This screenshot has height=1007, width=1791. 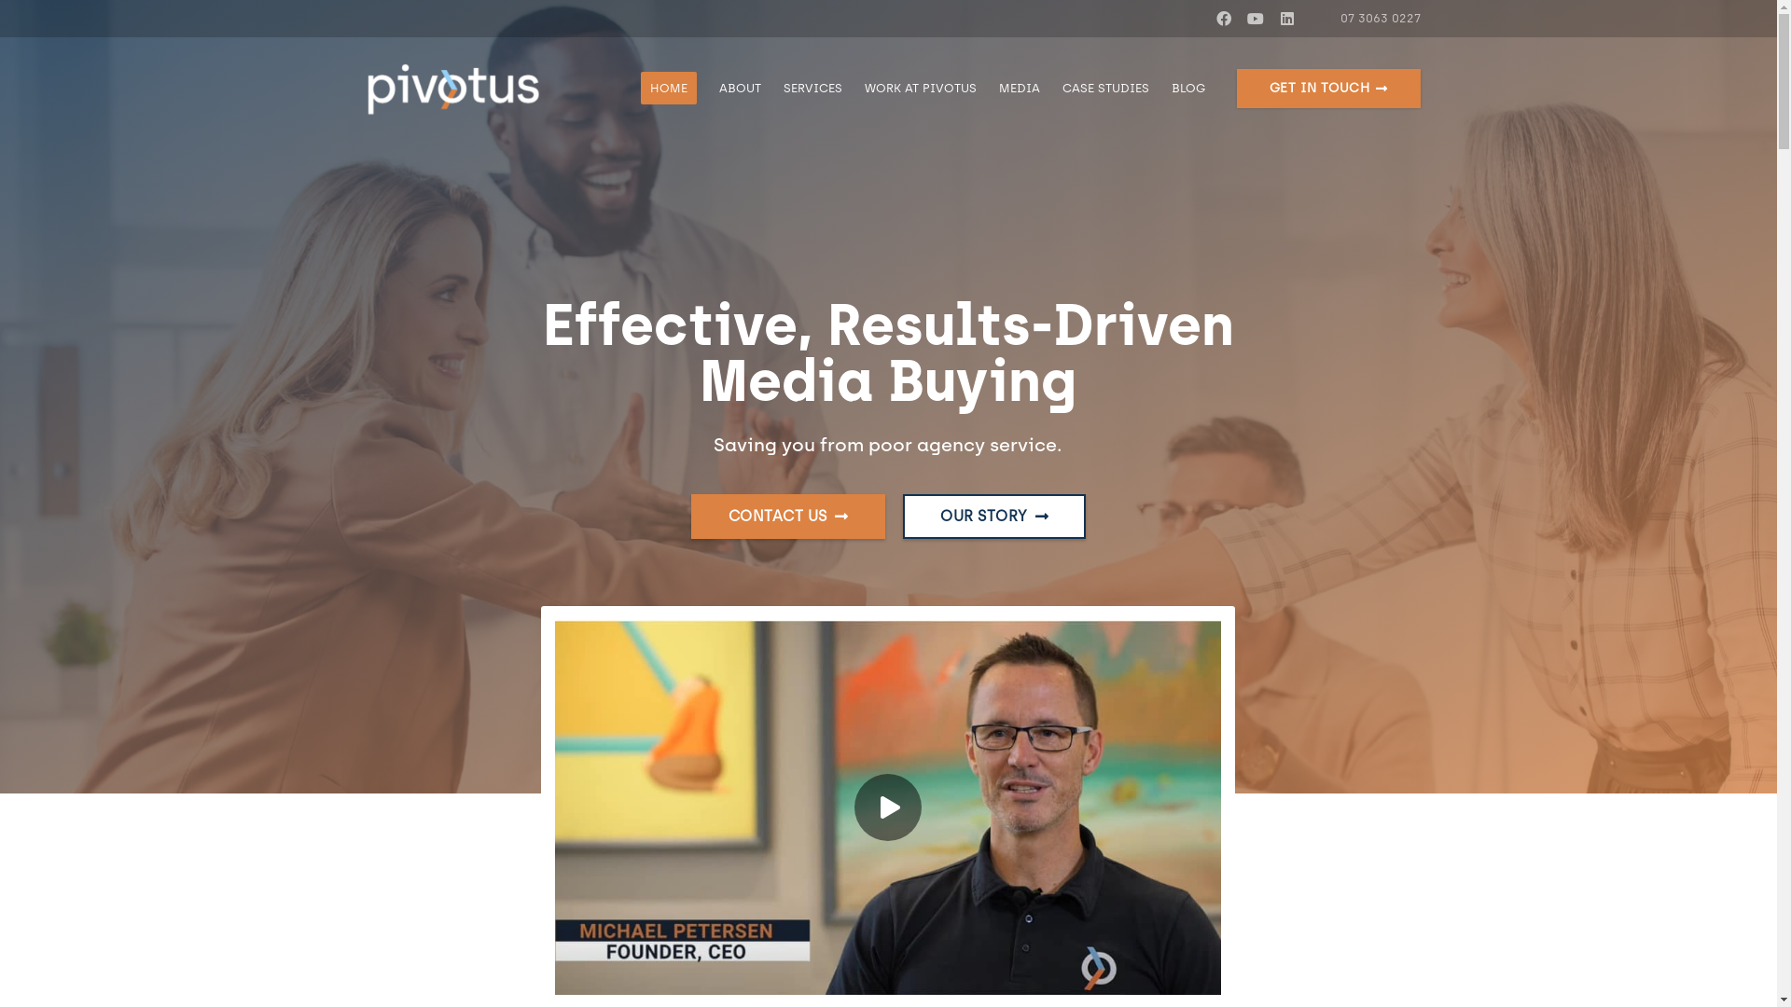 I want to click on OUR STORY, so click(x=994, y=517).